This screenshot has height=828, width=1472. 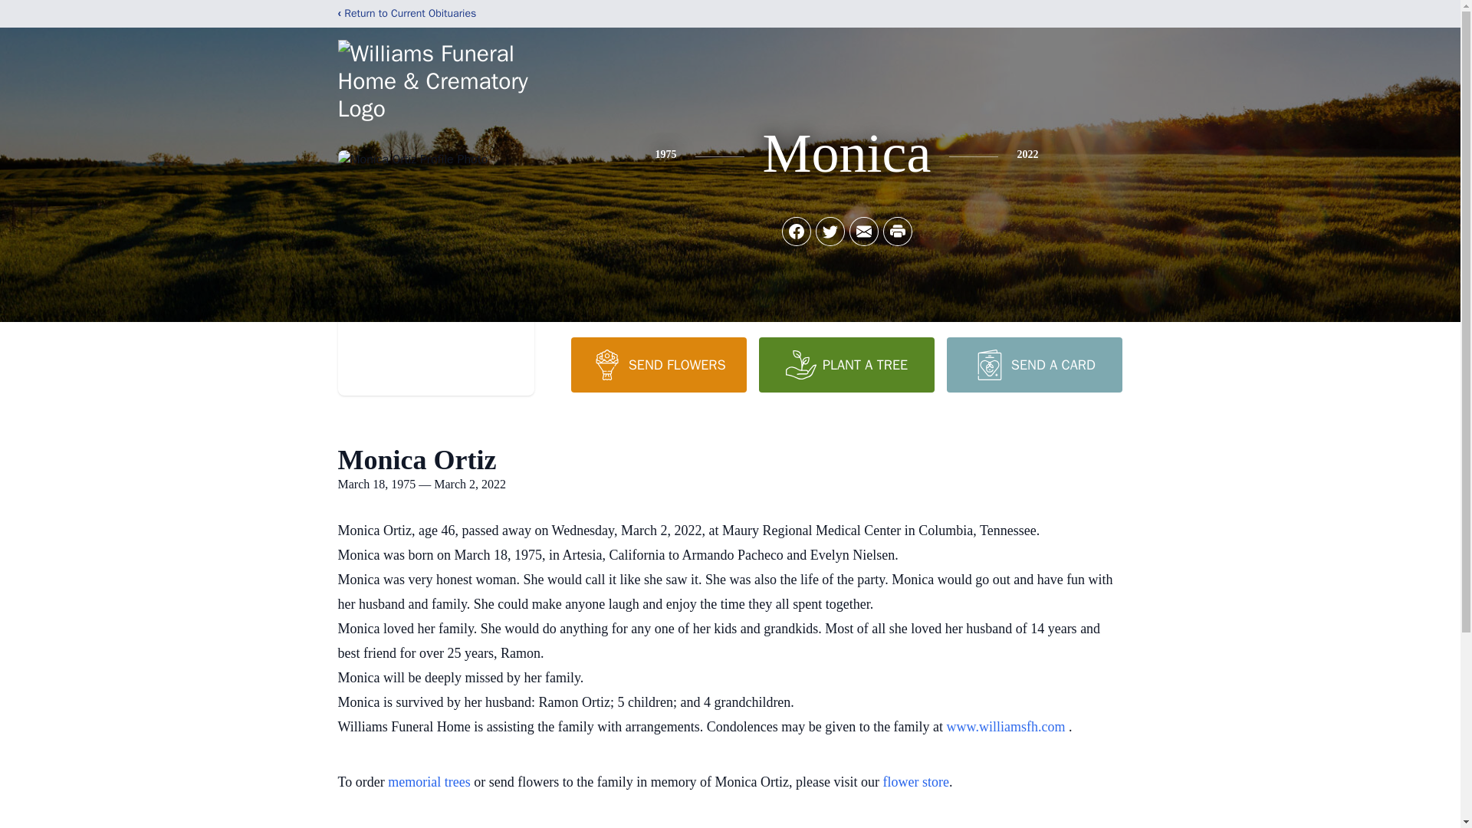 What do you see at coordinates (658, 364) in the screenshot?
I see `SEND FLOWERS` at bounding box center [658, 364].